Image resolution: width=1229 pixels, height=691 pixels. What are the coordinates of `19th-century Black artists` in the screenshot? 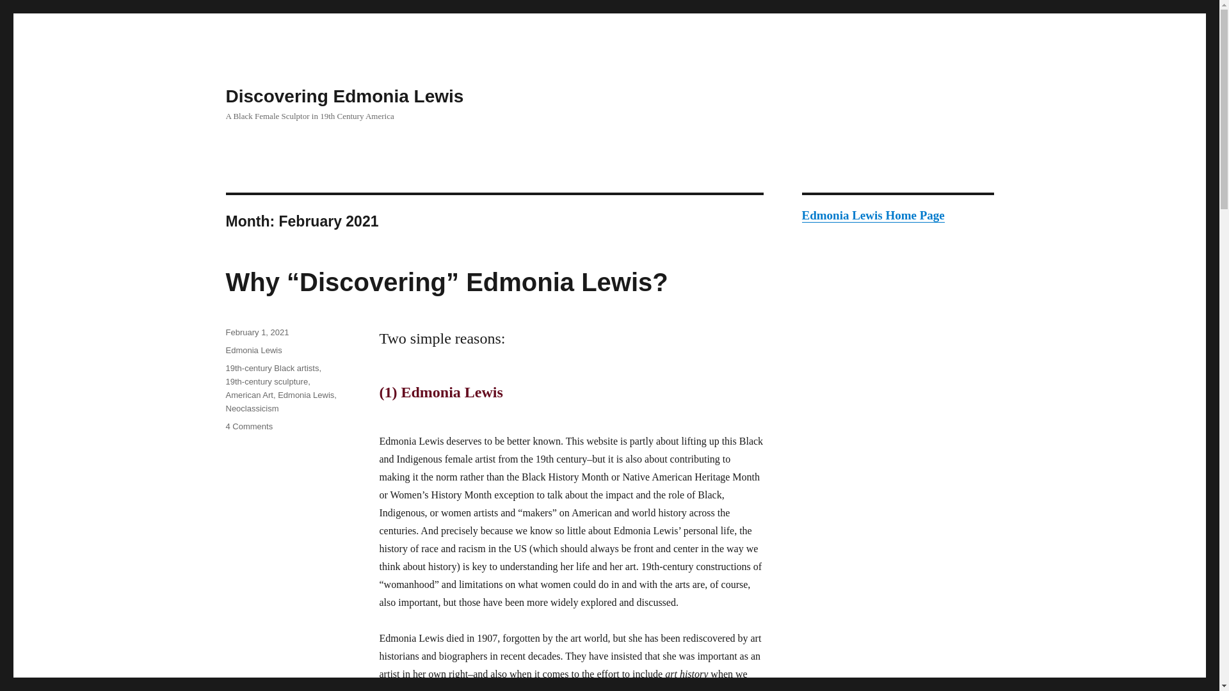 It's located at (271, 369).